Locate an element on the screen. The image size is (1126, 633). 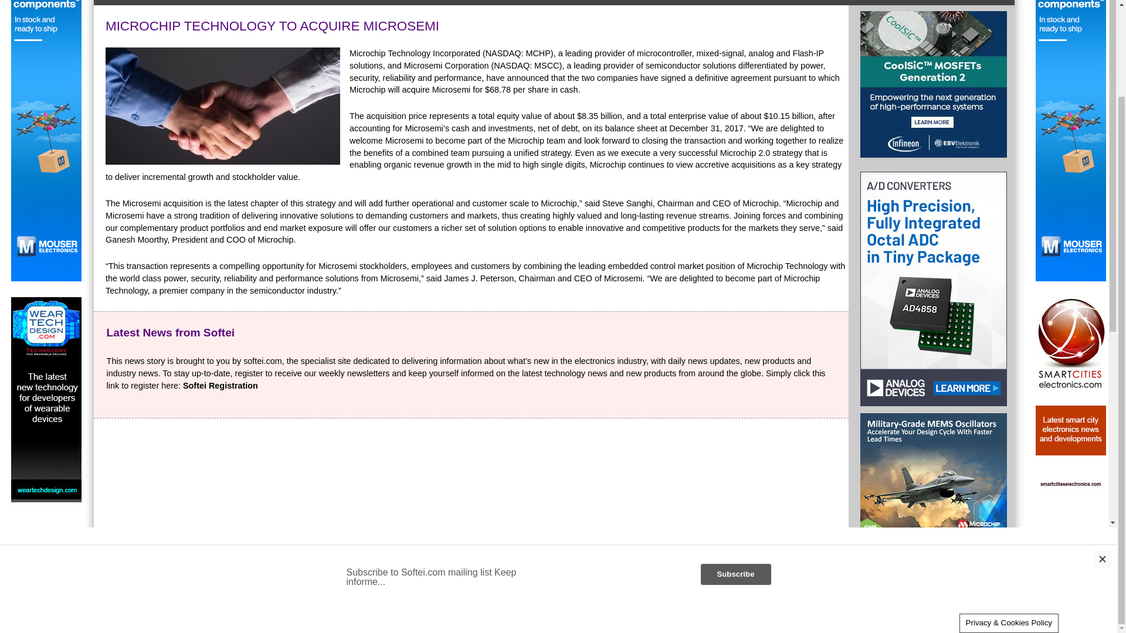
Automotive is located at coordinates (739, 2).